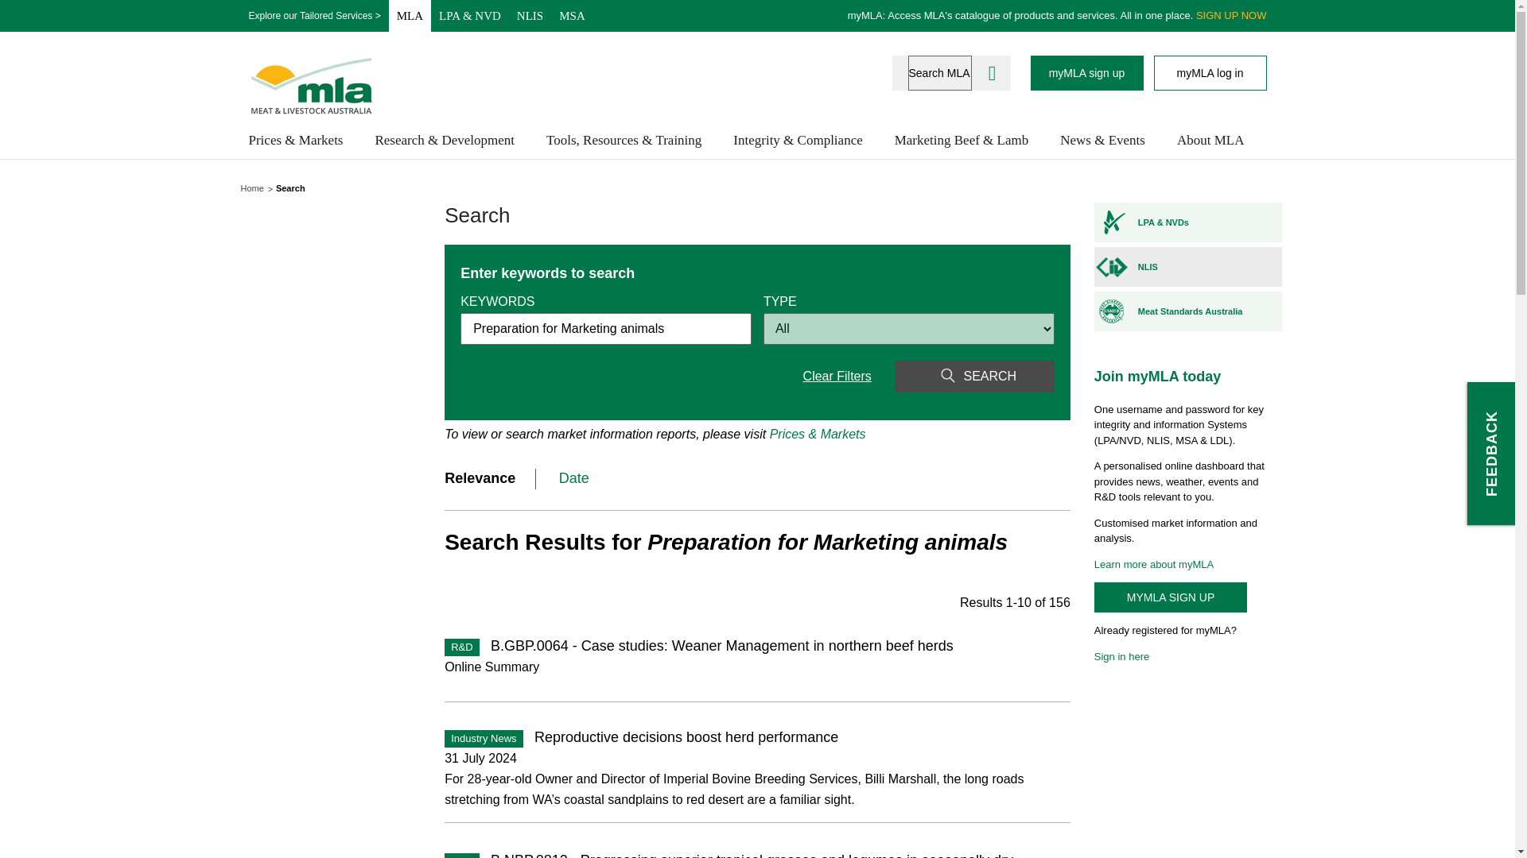 This screenshot has height=858, width=1527. I want to click on Search MLA, so click(940, 73).